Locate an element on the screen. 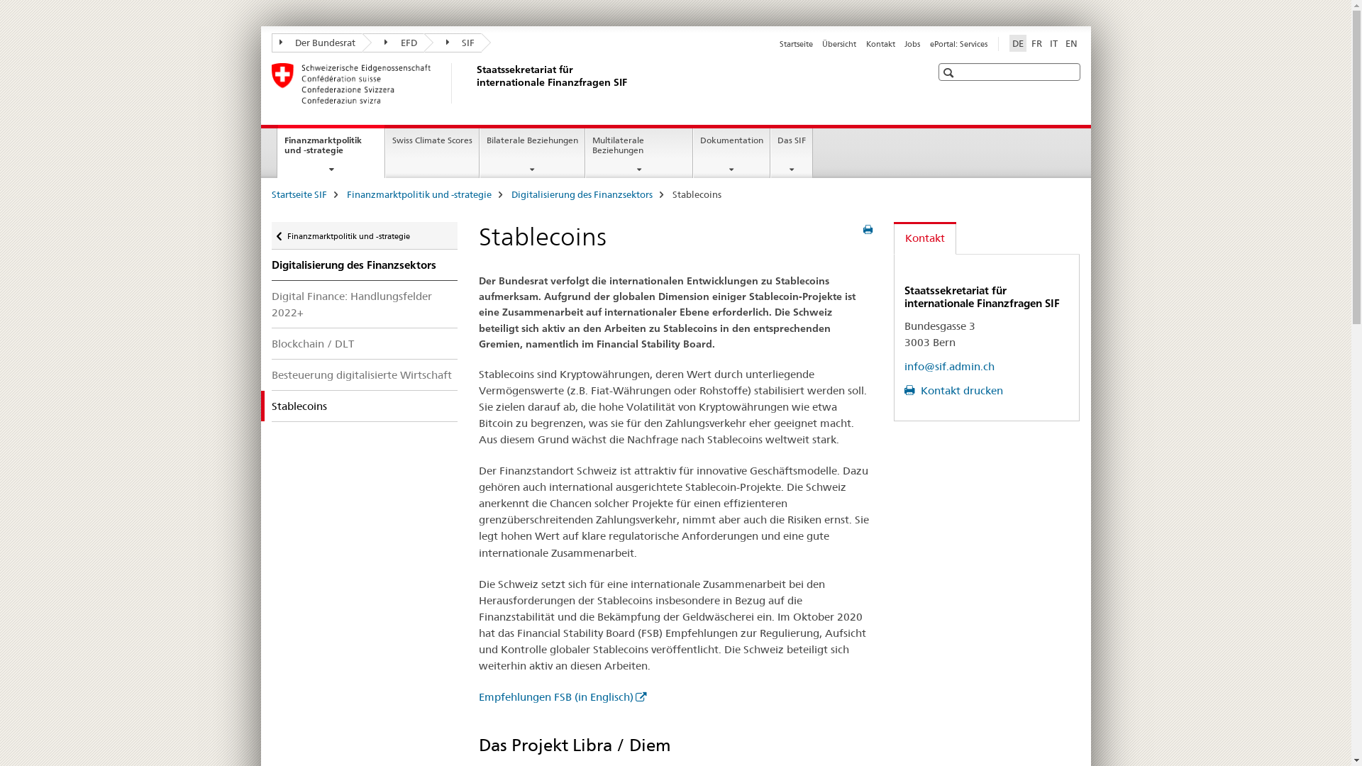  Besteuerung digitalisierte Wirtschaft is located at coordinates (365, 374).